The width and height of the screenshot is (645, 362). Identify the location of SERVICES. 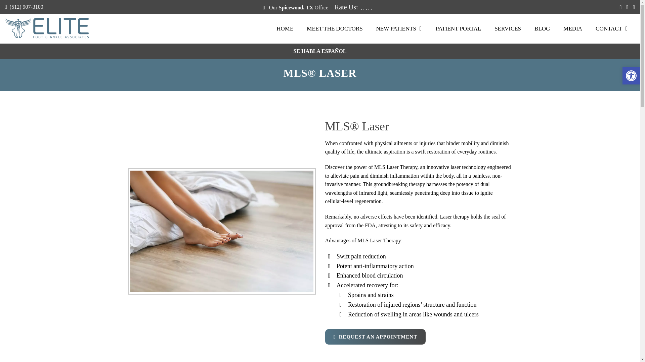
(507, 29).